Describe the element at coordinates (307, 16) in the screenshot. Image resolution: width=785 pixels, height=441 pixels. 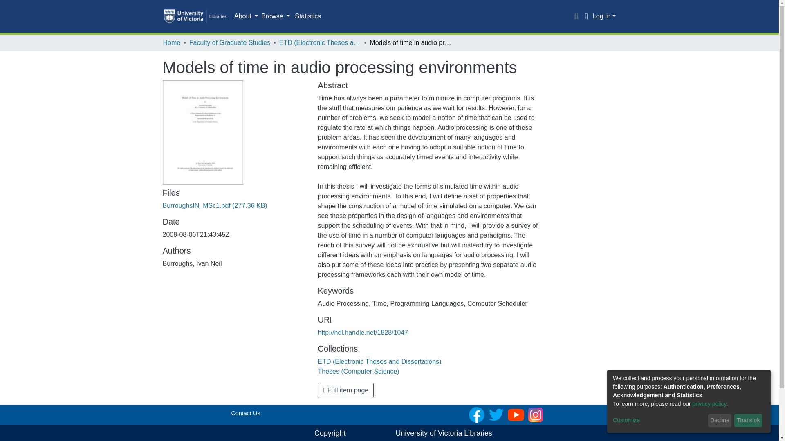
I see `Statistics` at that location.